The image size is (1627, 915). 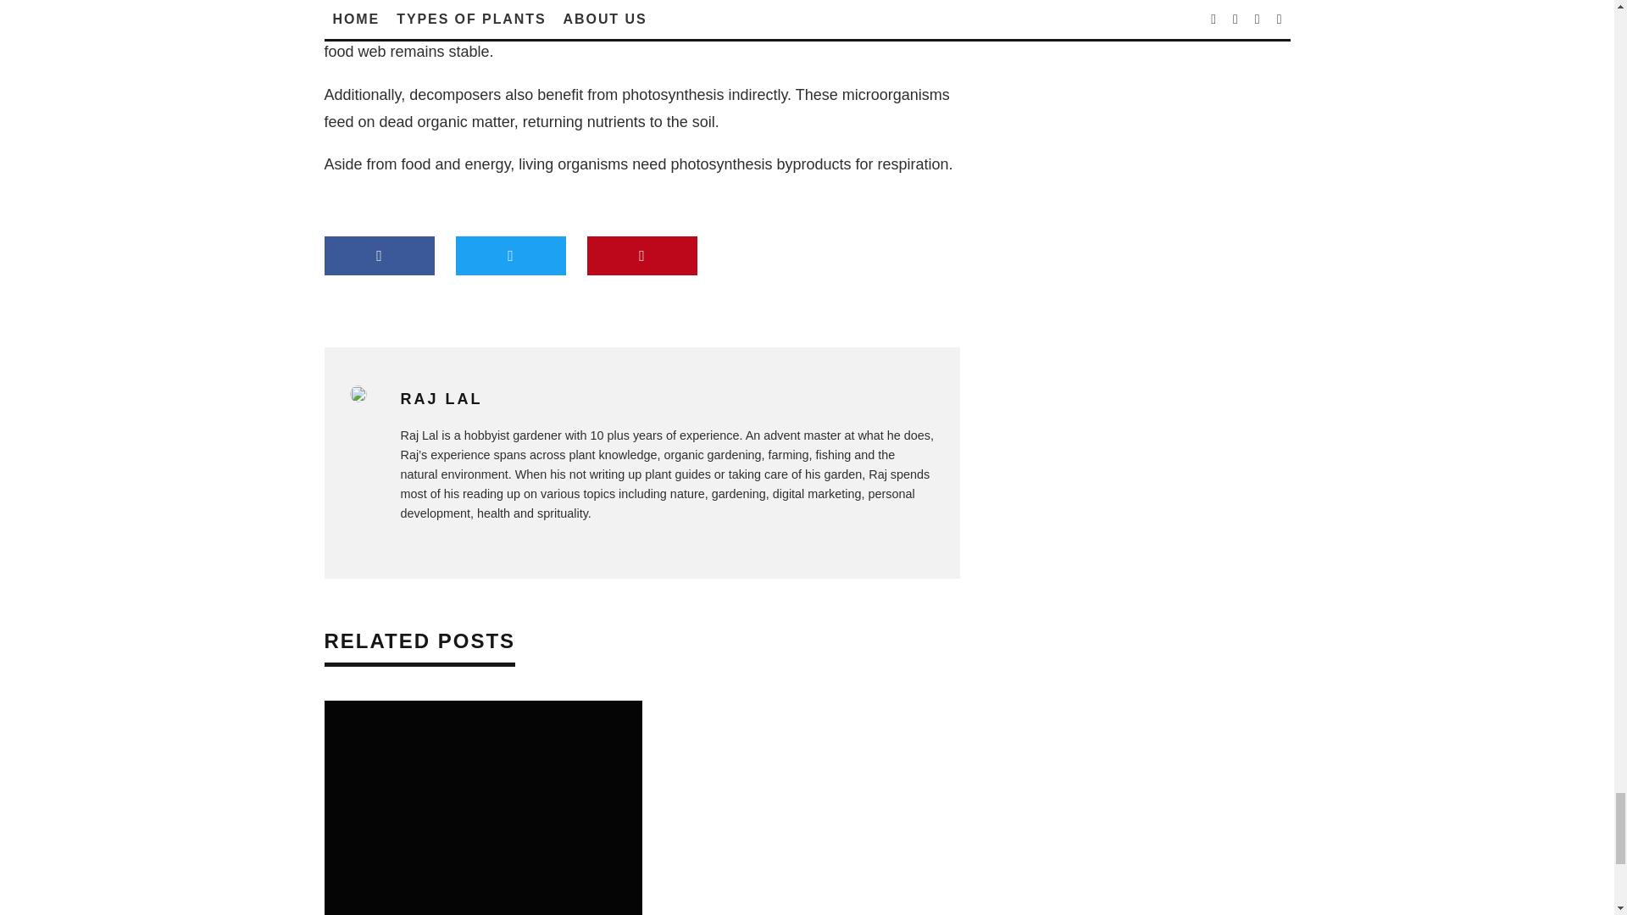 I want to click on RAJ LAL, so click(x=441, y=398).